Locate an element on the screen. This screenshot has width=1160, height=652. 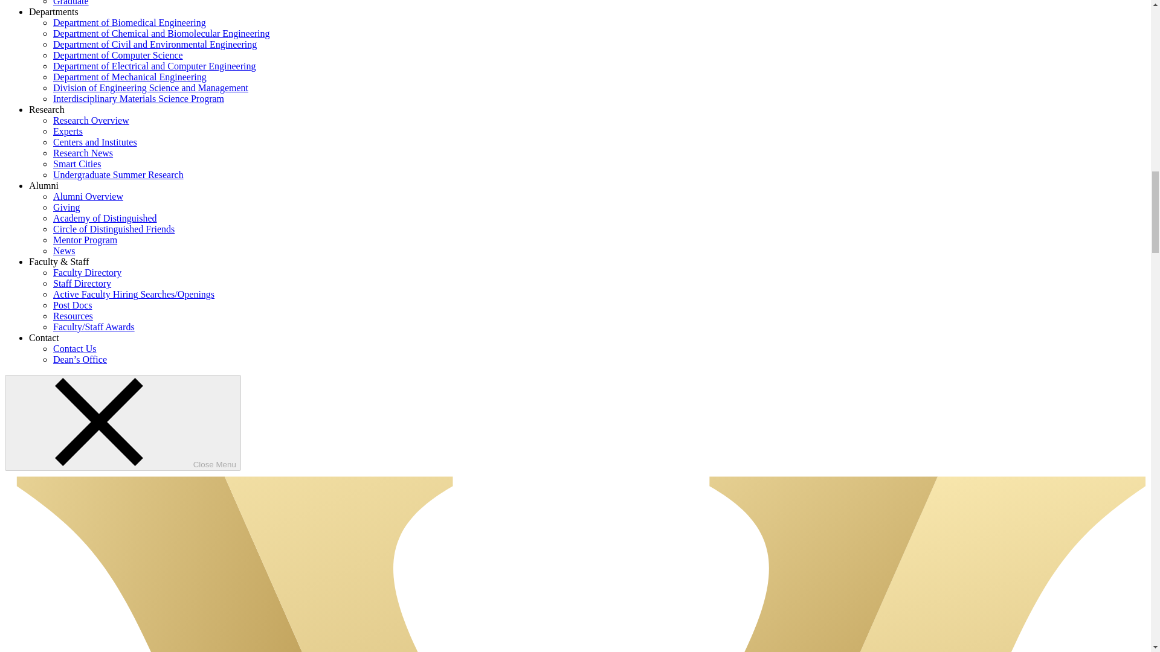
Department of Chemical and Biomolecular Engineering is located at coordinates (162, 33).